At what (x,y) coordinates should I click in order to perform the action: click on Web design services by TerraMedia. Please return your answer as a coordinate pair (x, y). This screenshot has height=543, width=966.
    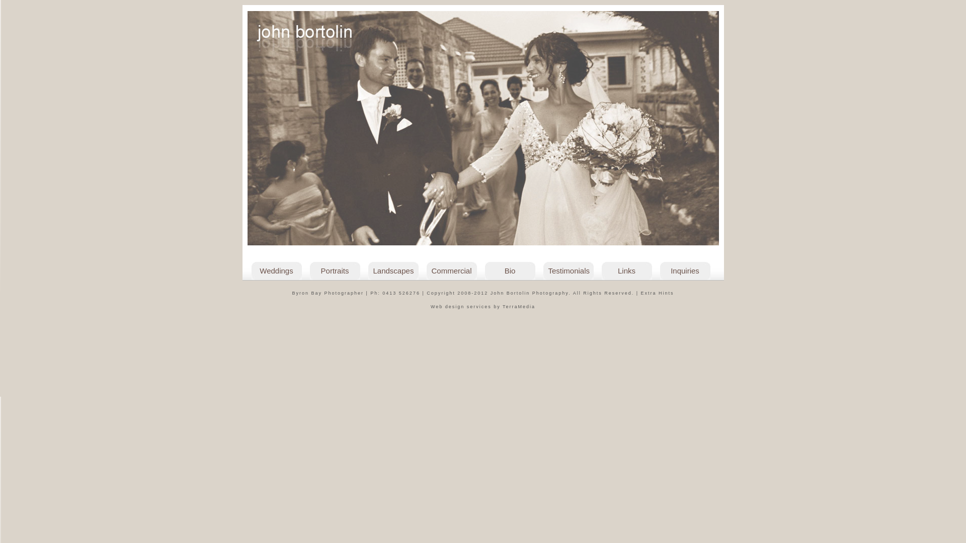
    Looking at the image, I should click on (483, 307).